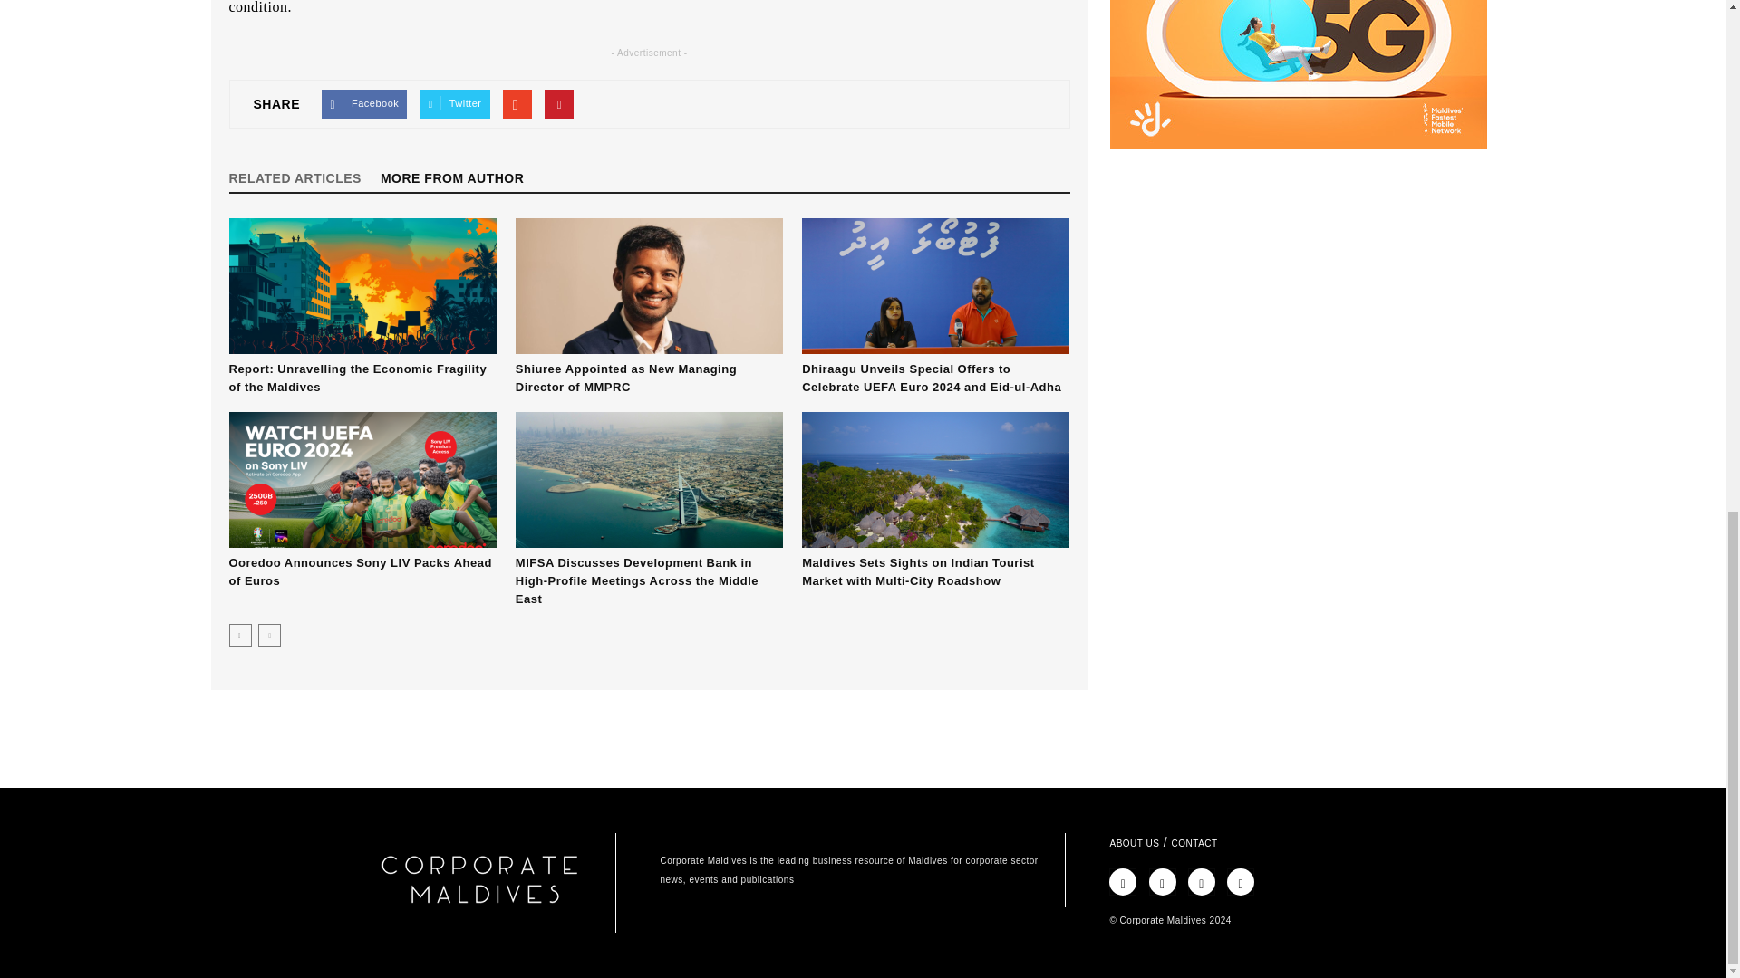  What do you see at coordinates (357, 378) in the screenshot?
I see `Report: Unravelling the Economic Fragility of the Maldives` at bounding box center [357, 378].